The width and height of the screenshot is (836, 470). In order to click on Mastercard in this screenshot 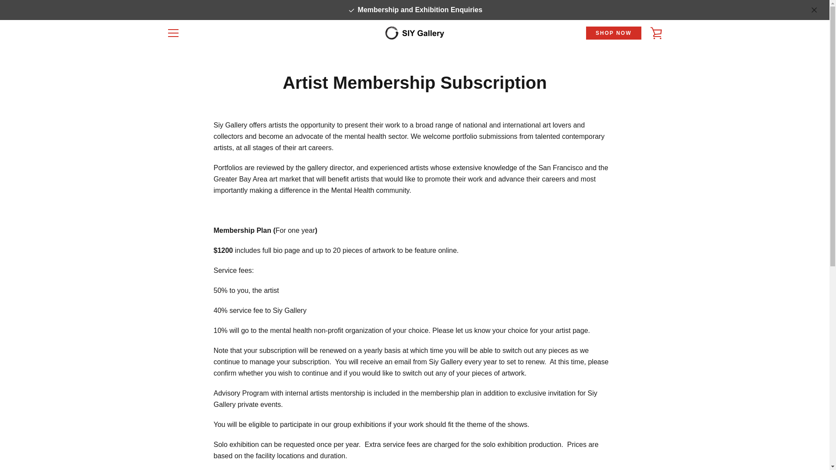, I will do `click(635, 433)`.